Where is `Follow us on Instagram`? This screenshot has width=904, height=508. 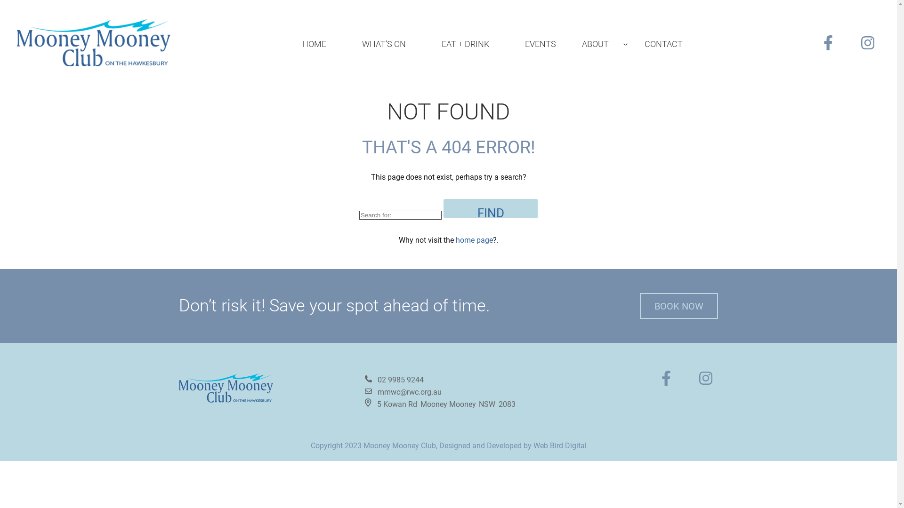 Follow us on Instagram is located at coordinates (708, 381).